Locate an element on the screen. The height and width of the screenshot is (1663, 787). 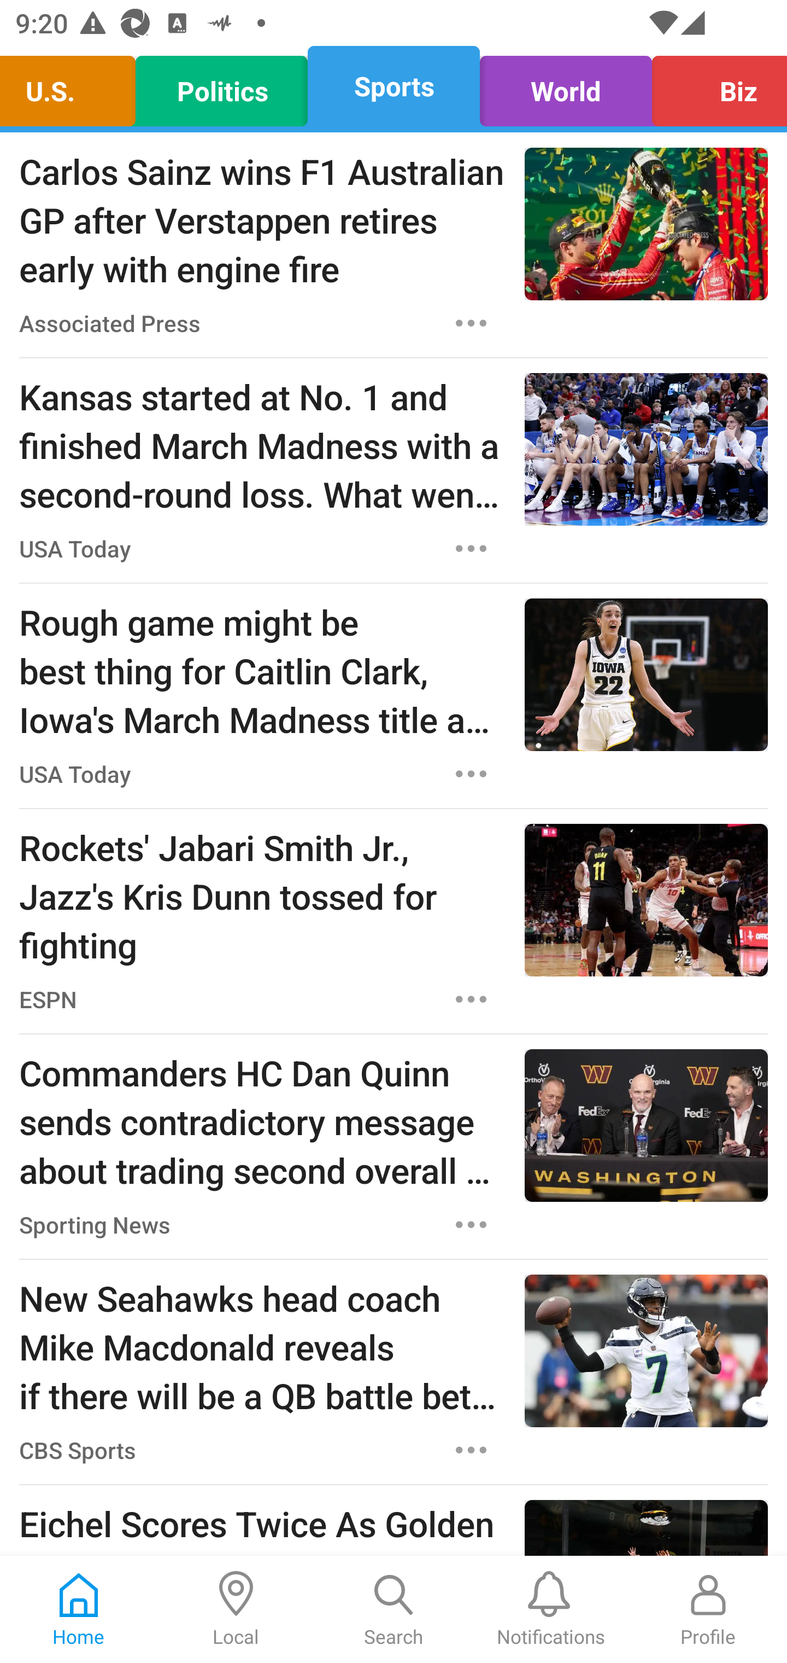
Options is located at coordinates (471, 1224).